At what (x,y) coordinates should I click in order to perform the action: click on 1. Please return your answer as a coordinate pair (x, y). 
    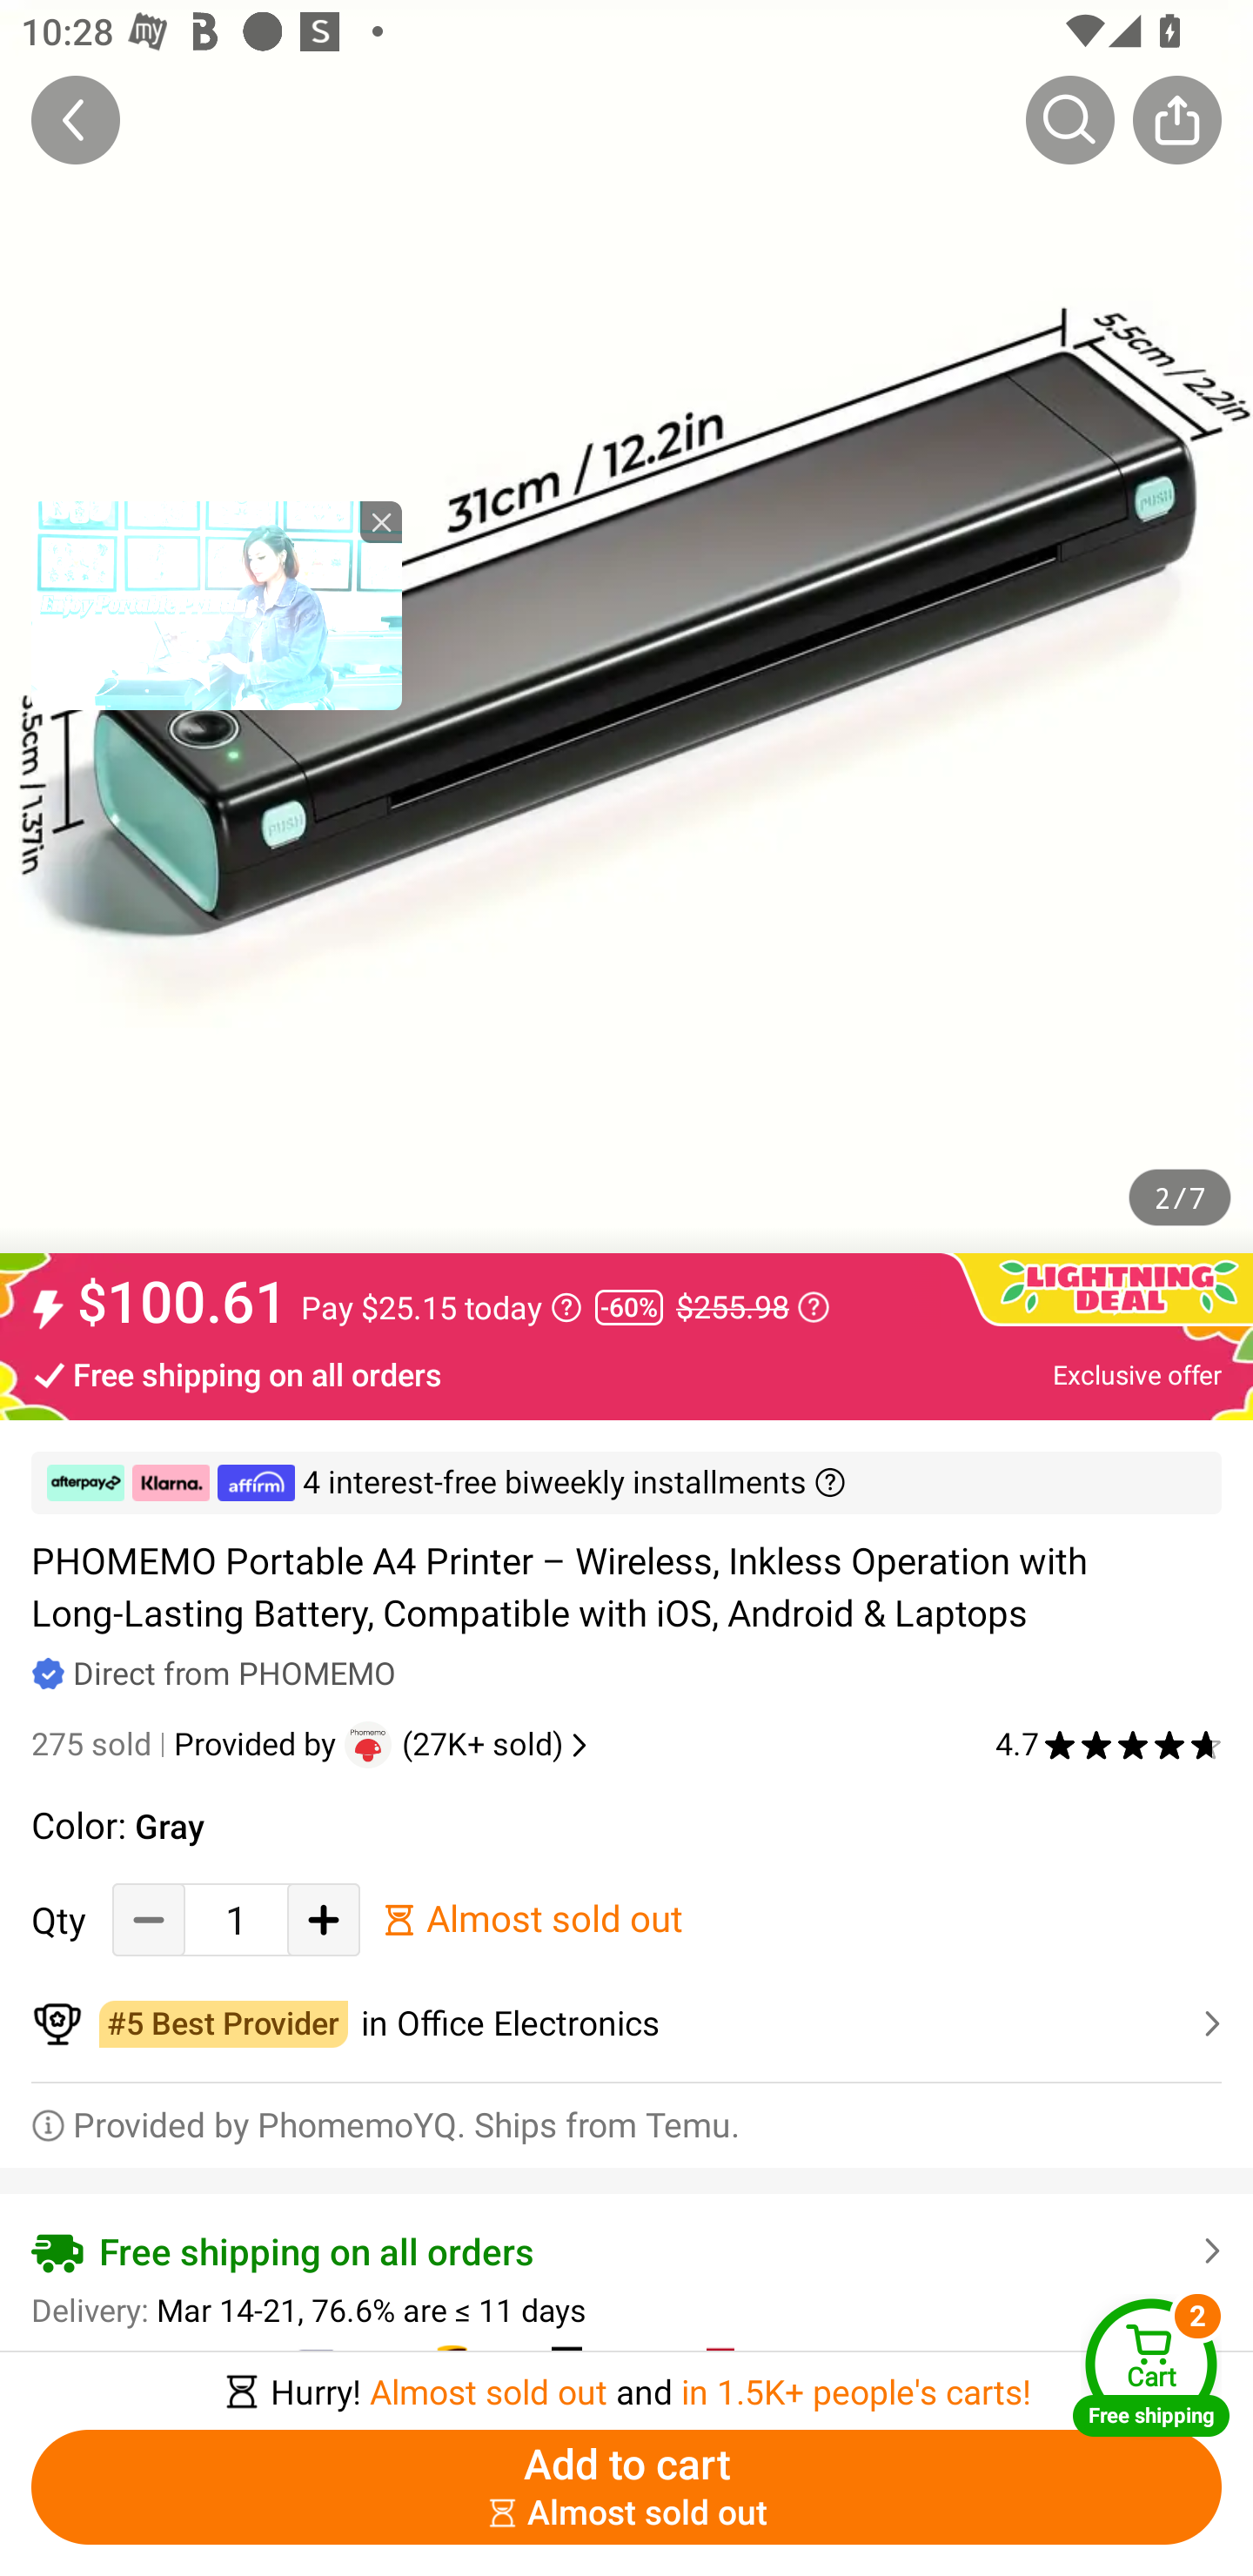
    Looking at the image, I should click on (236, 1918).